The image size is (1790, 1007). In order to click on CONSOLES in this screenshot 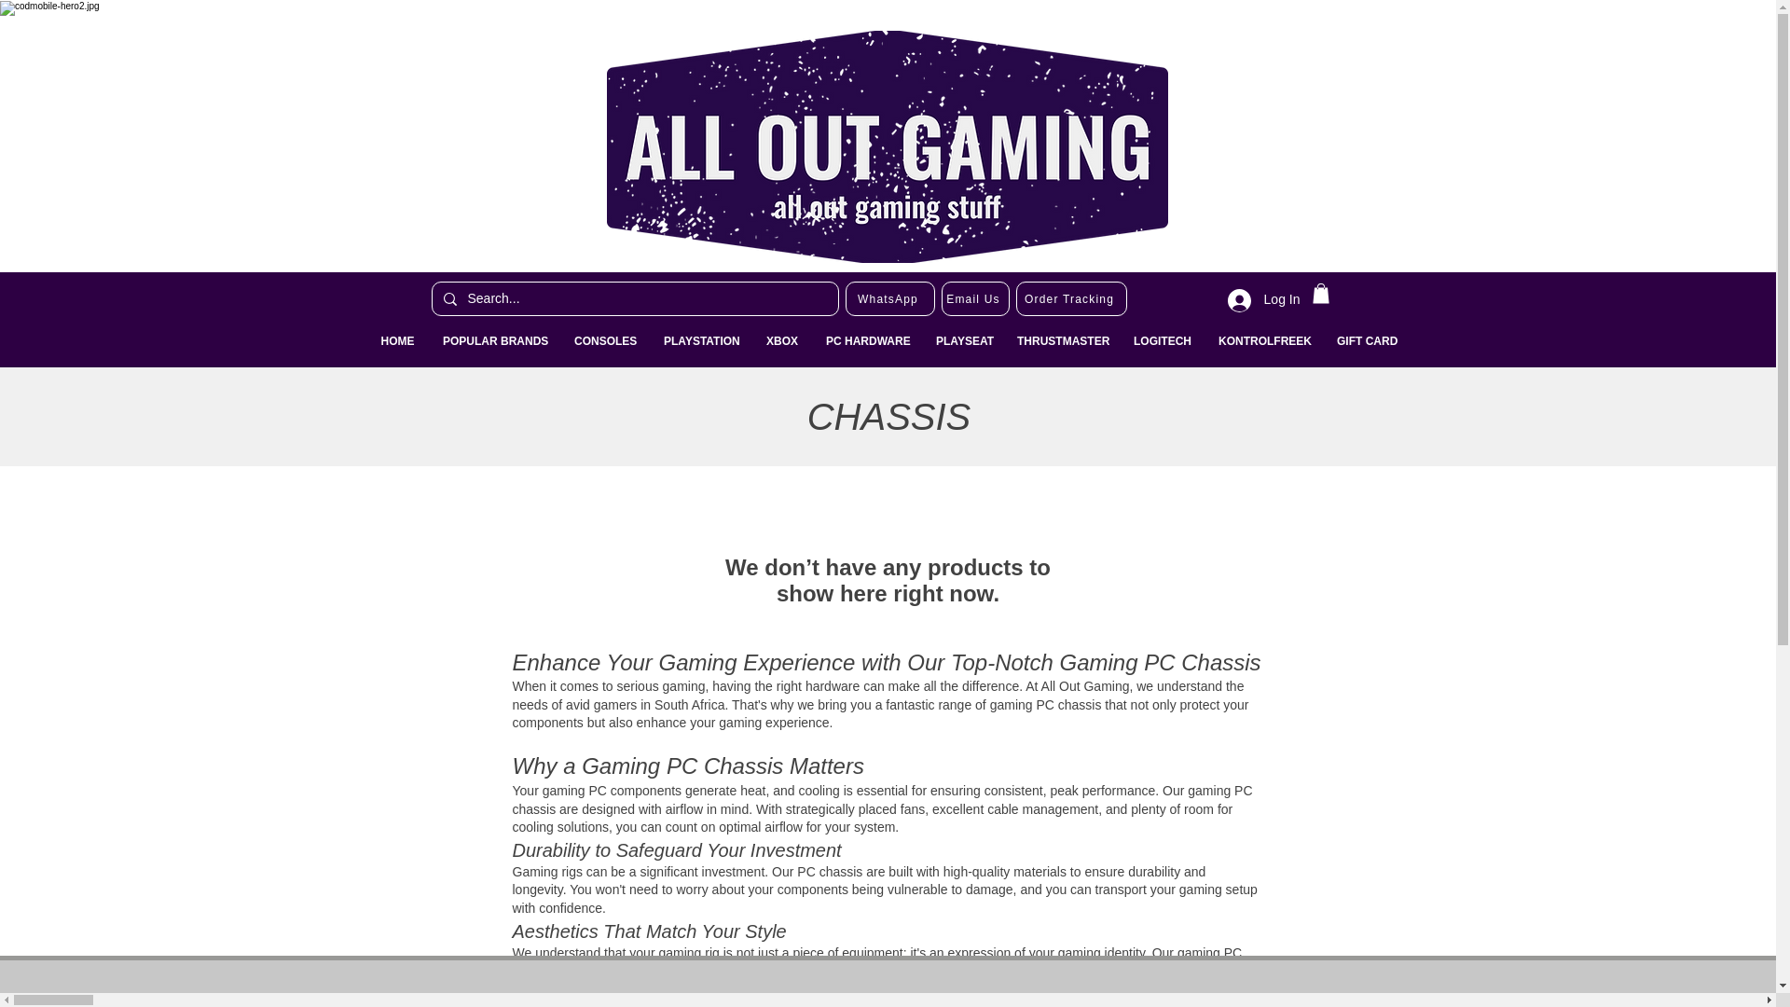, I will do `click(604, 341)`.